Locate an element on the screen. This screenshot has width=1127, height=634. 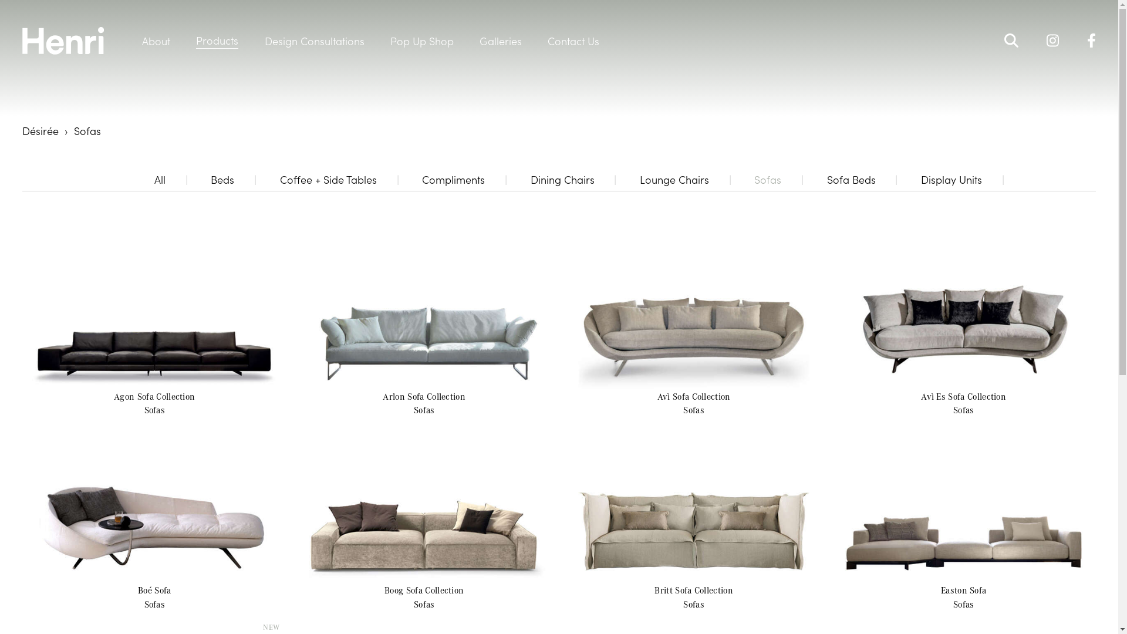
About is located at coordinates (156, 41).